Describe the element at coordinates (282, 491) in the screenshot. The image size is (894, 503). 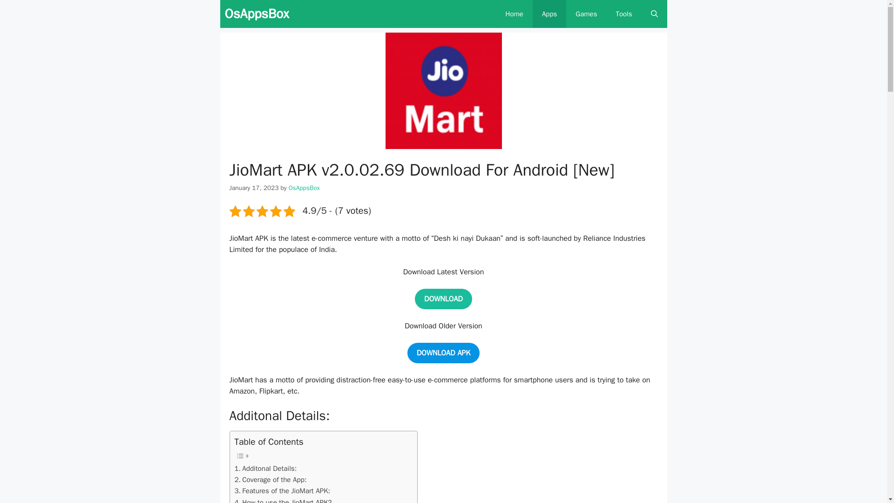
I see `Features of the JioMart APK:` at that location.